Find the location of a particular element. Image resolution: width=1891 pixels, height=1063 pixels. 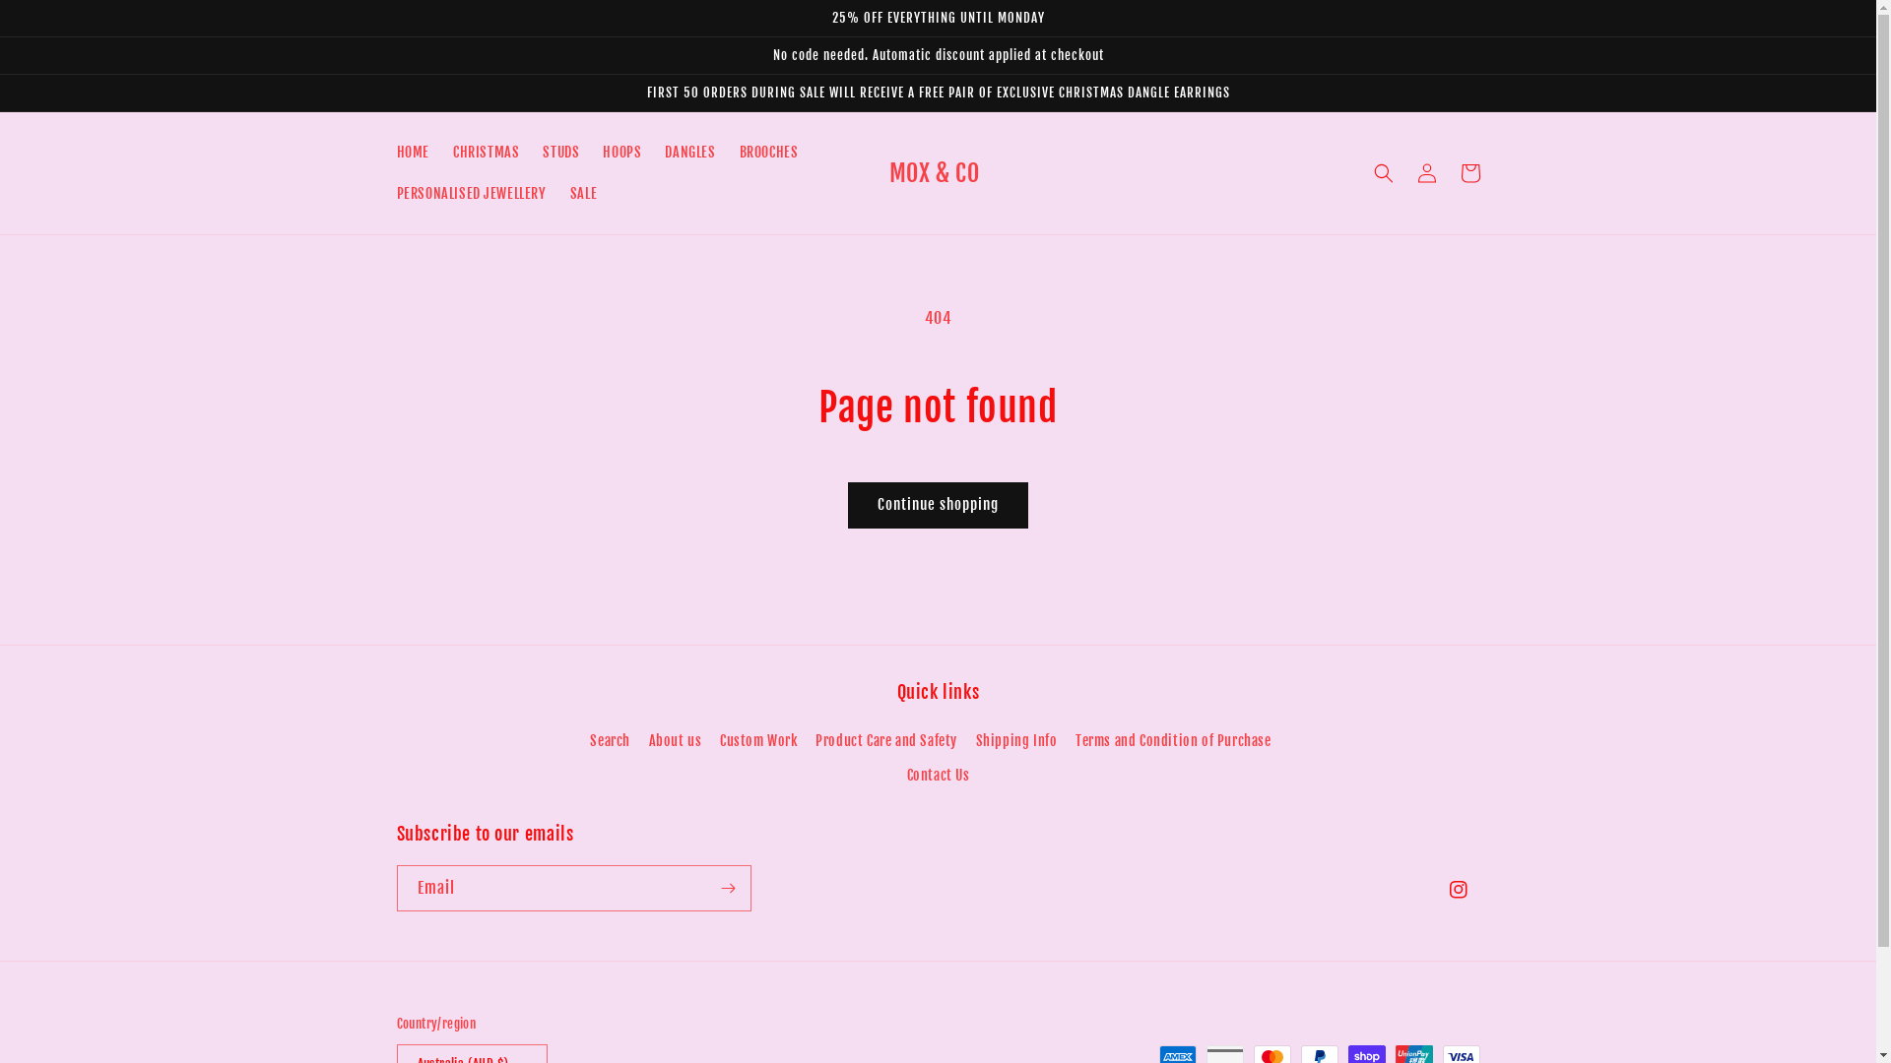

Log in is located at coordinates (1426, 173).